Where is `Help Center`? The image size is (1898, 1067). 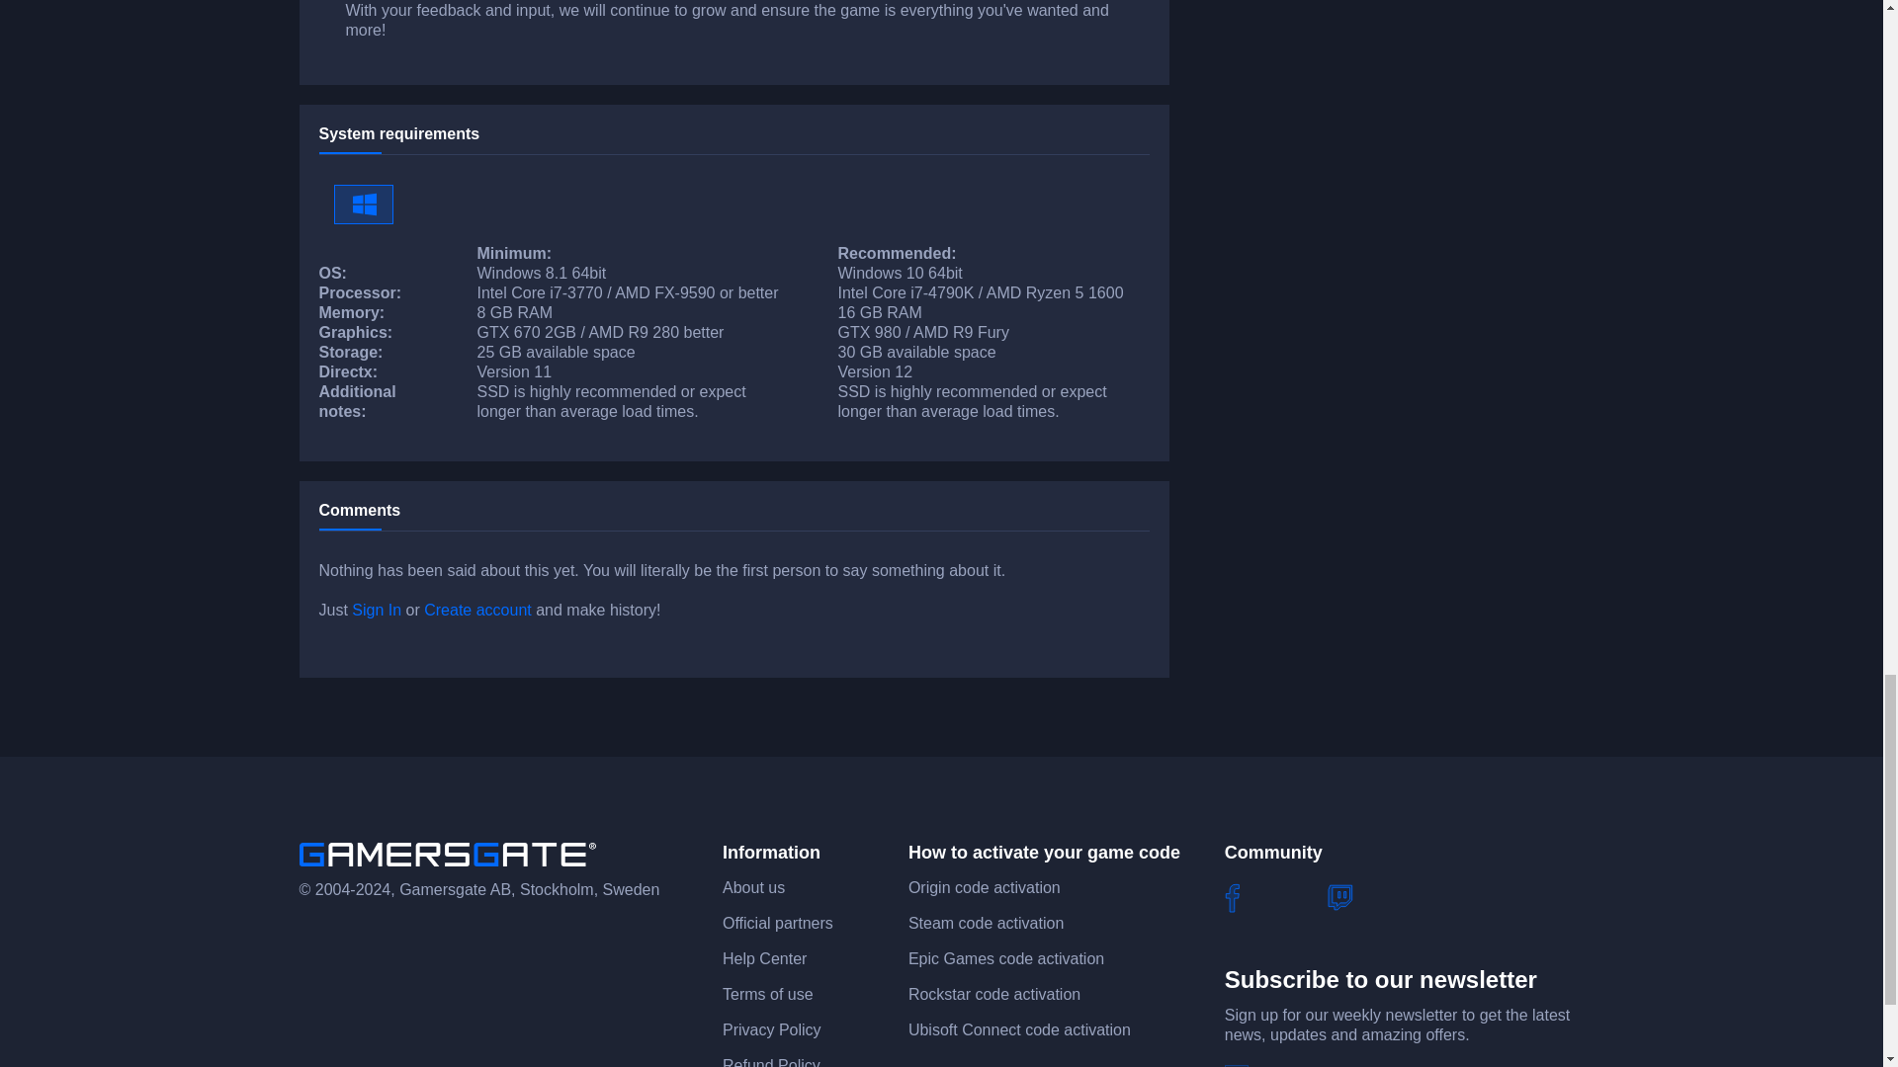 Help Center is located at coordinates (765, 958).